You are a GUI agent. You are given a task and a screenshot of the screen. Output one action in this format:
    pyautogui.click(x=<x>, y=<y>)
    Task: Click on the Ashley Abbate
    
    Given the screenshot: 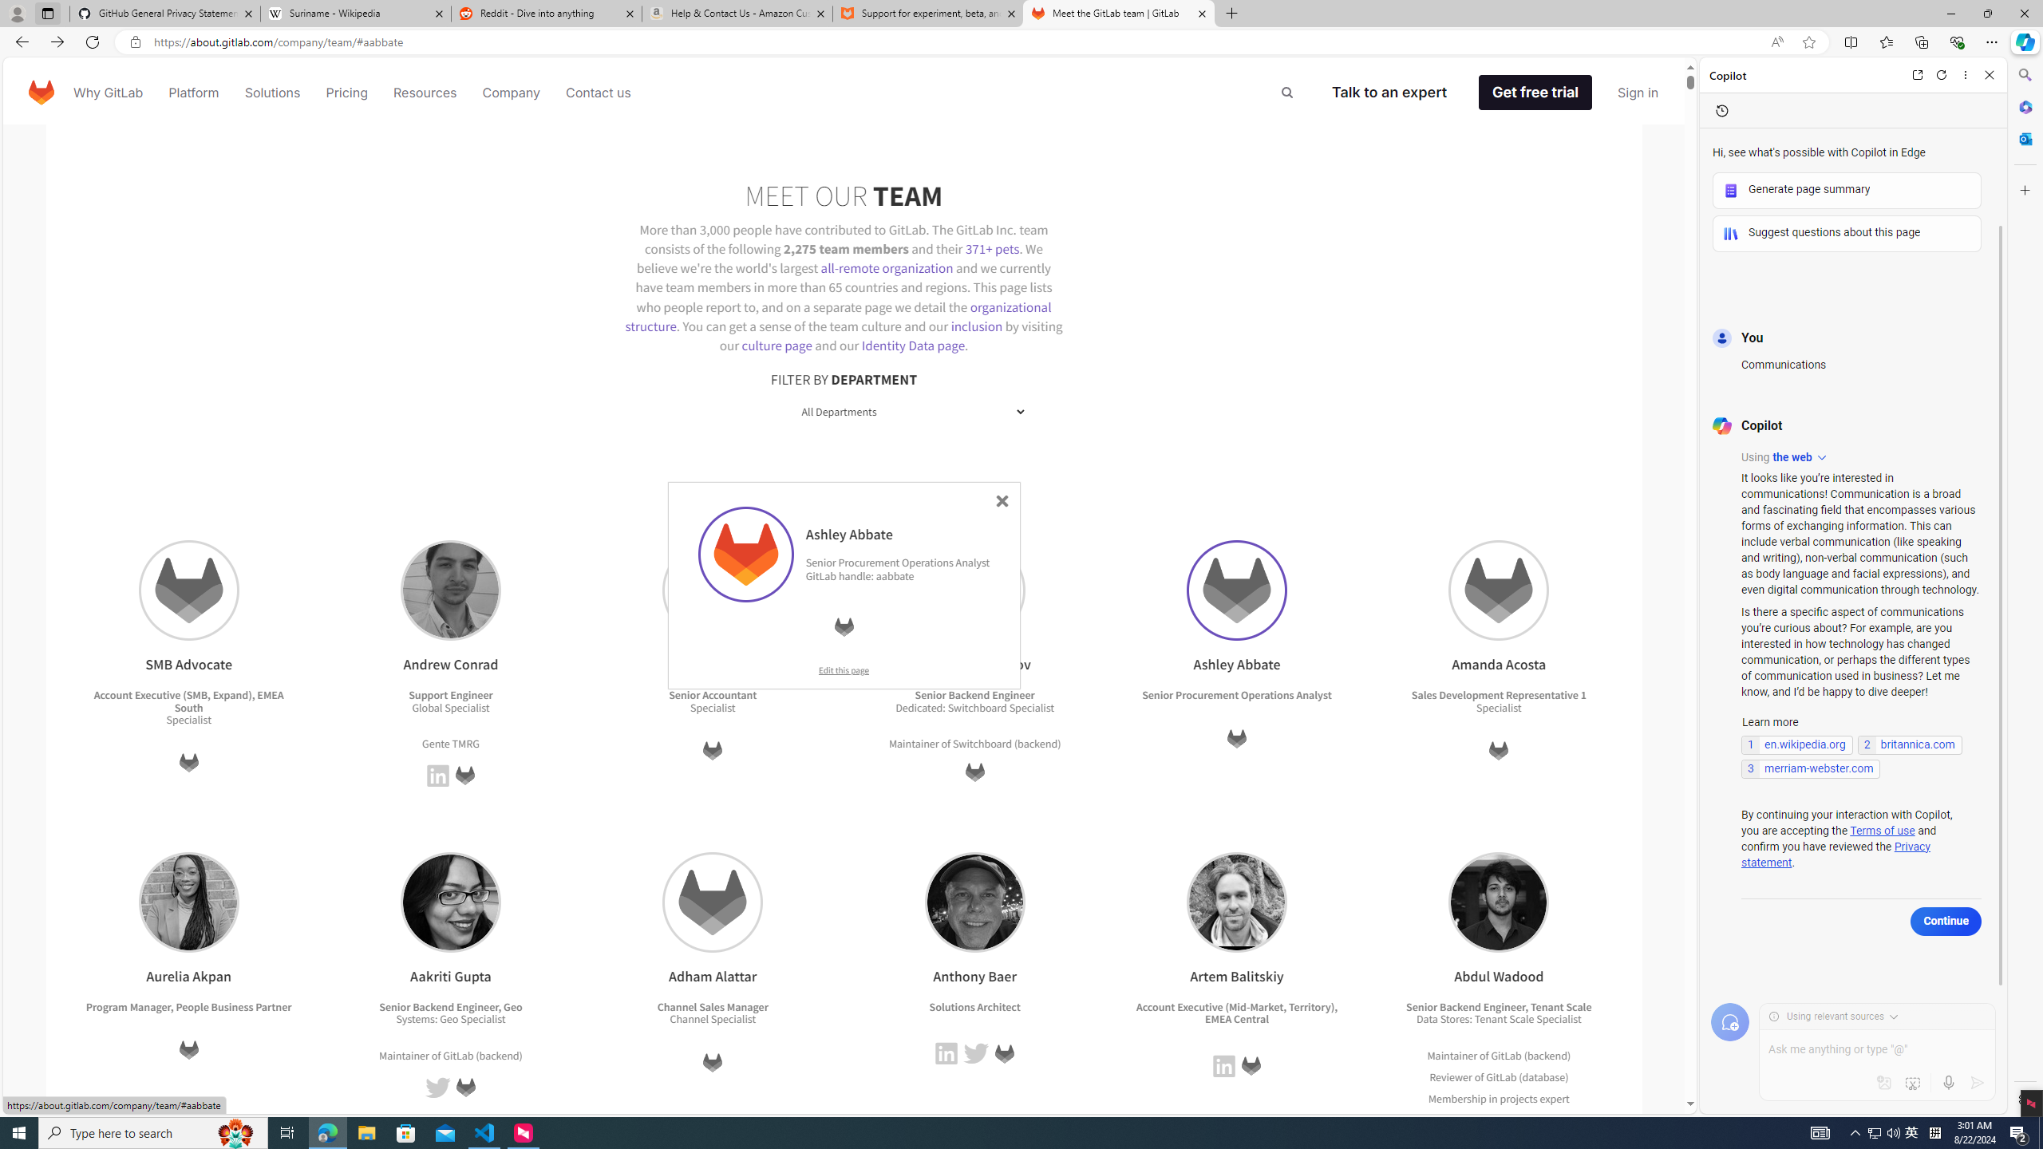 What is the action you would take?
    pyautogui.click(x=745, y=554)
    